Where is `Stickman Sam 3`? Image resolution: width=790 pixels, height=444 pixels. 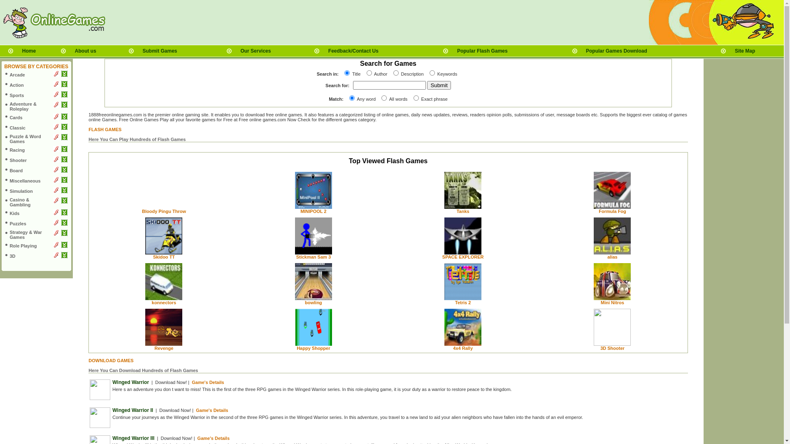 Stickman Sam 3 is located at coordinates (314, 257).